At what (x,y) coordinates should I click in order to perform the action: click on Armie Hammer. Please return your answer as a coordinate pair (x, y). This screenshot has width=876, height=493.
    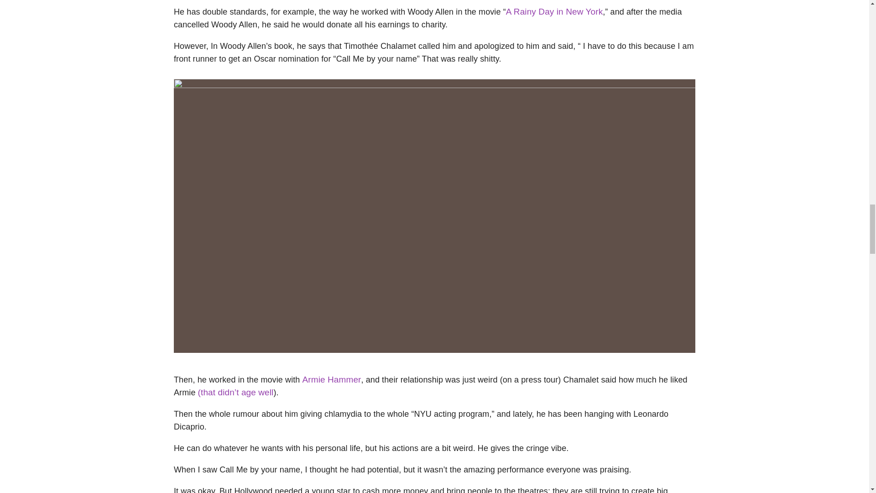
    Looking at the image, I should click on (331, 379).